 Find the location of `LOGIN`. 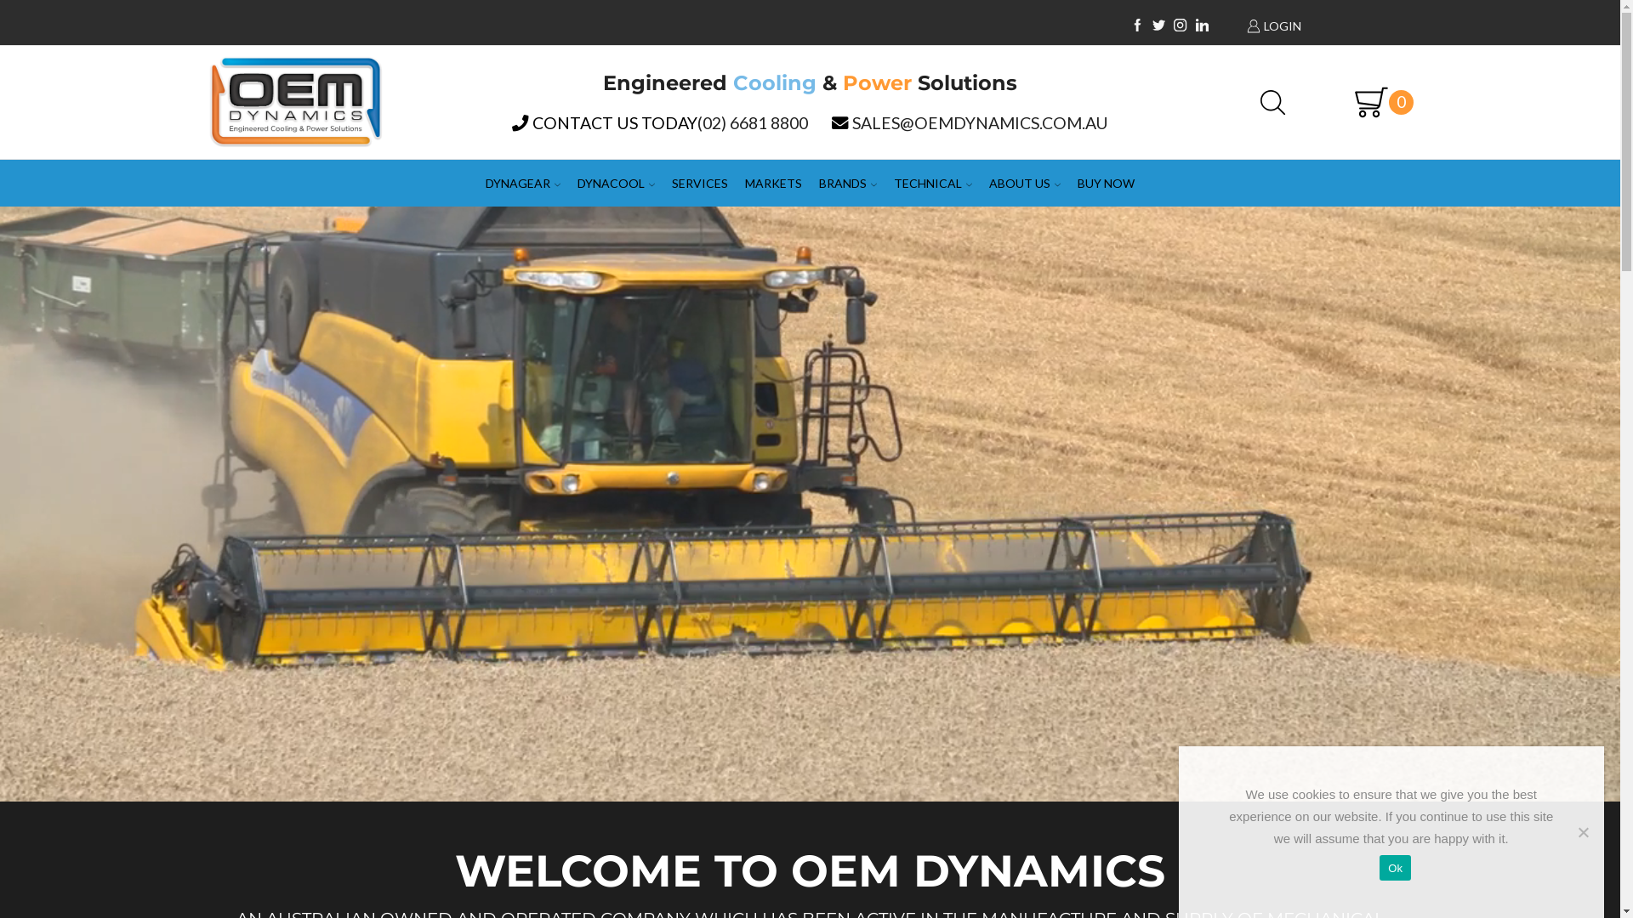

LOGIN is located at coordinates (1324, 25).